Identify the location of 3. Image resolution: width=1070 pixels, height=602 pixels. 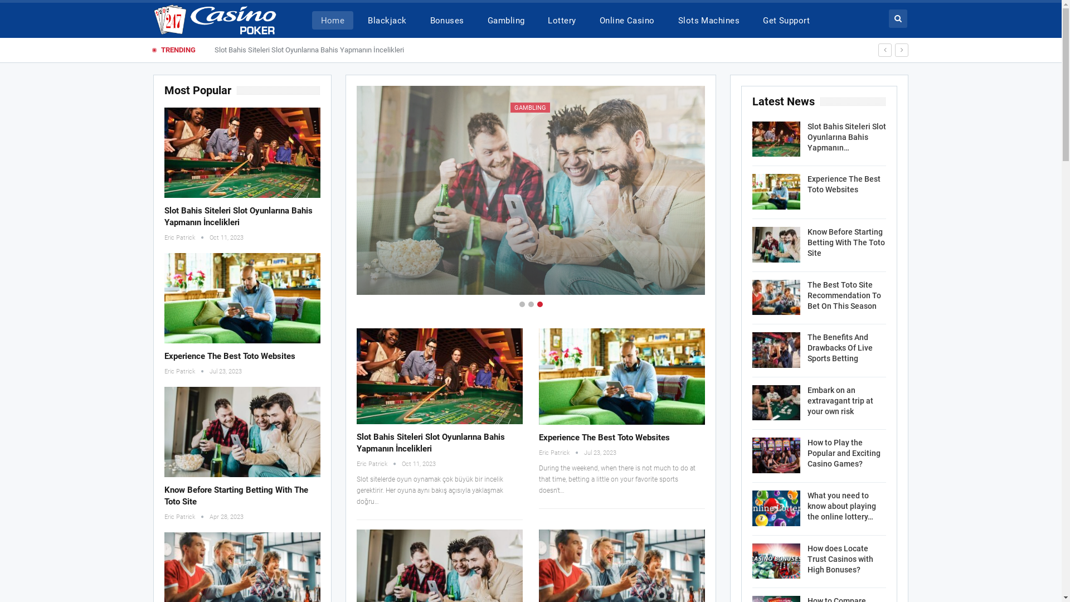
(540, 304).